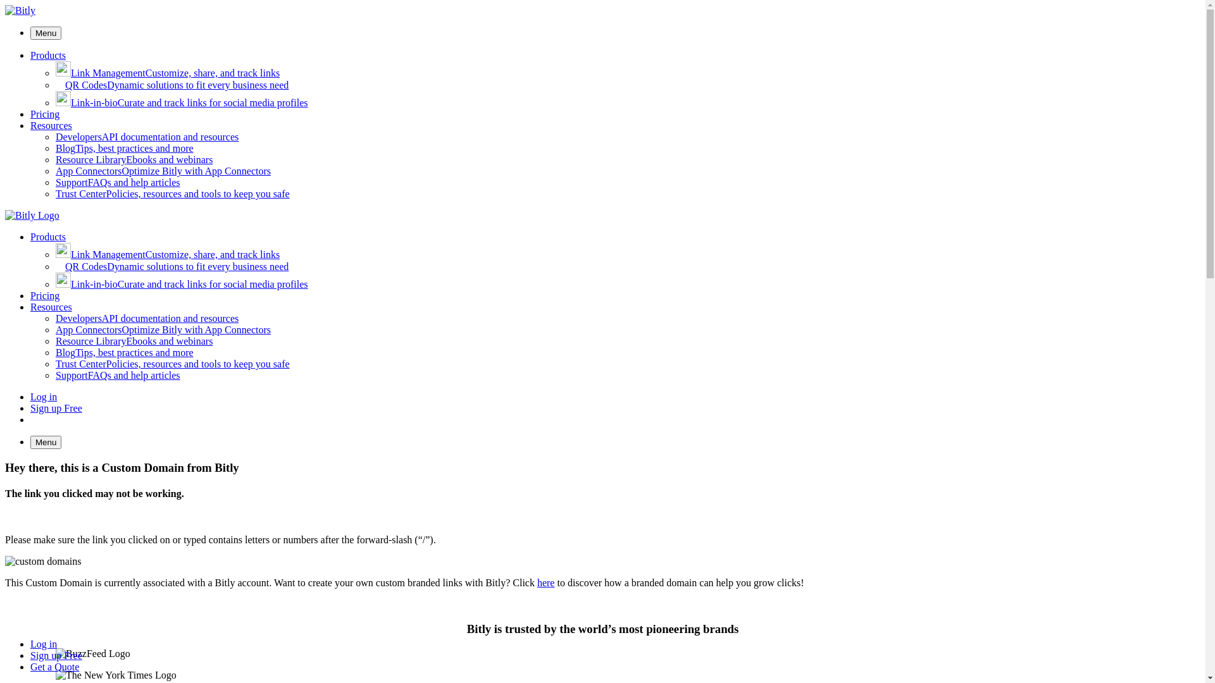 This screenshot has height=683, width=1215. I want to click on Resources, so click(51, 307).